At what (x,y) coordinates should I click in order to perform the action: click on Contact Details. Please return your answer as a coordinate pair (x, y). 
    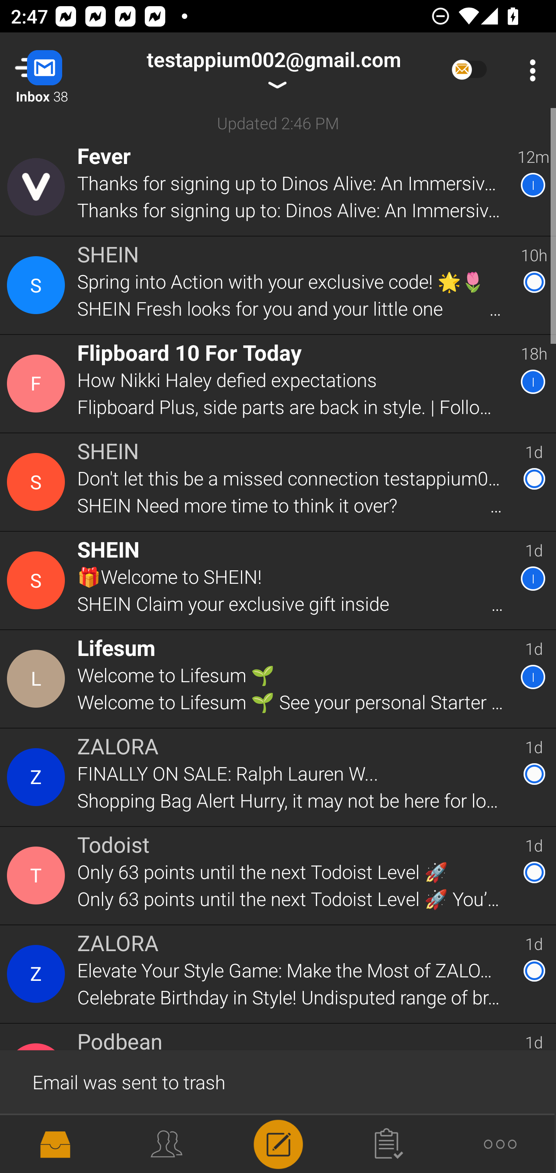
    Looking at the image, I should click on (38, 286).